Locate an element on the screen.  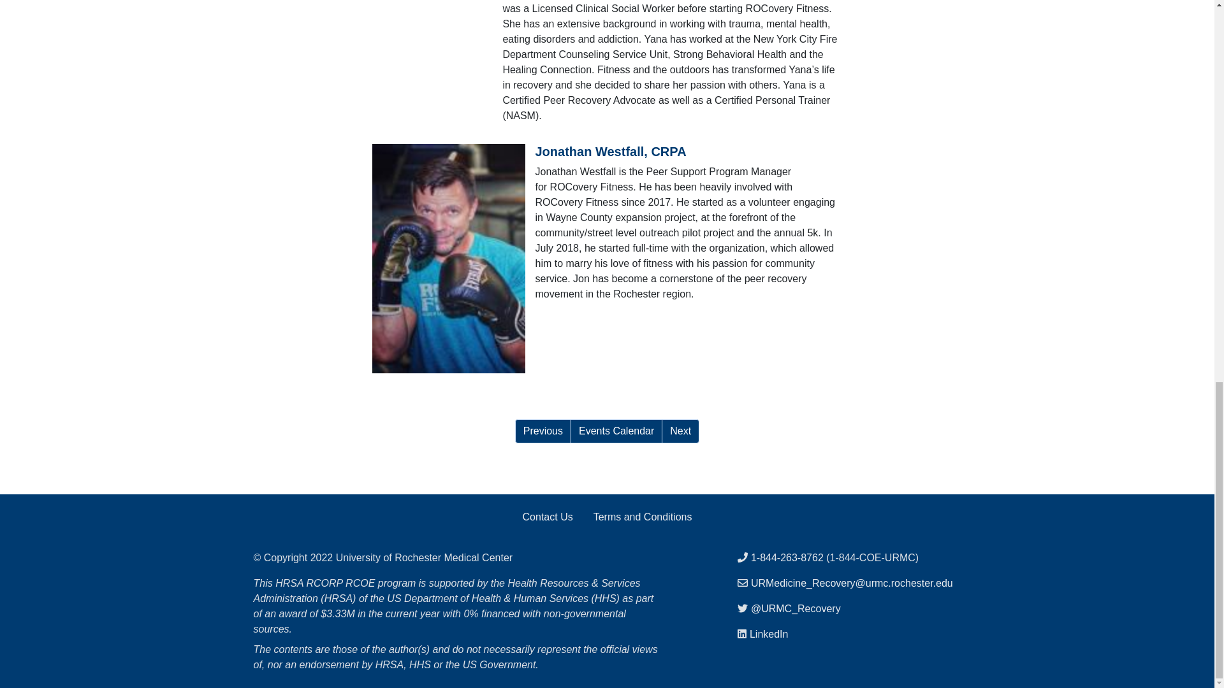
Jonathan Westfall, CRPA is located at coordinates (611, 152).